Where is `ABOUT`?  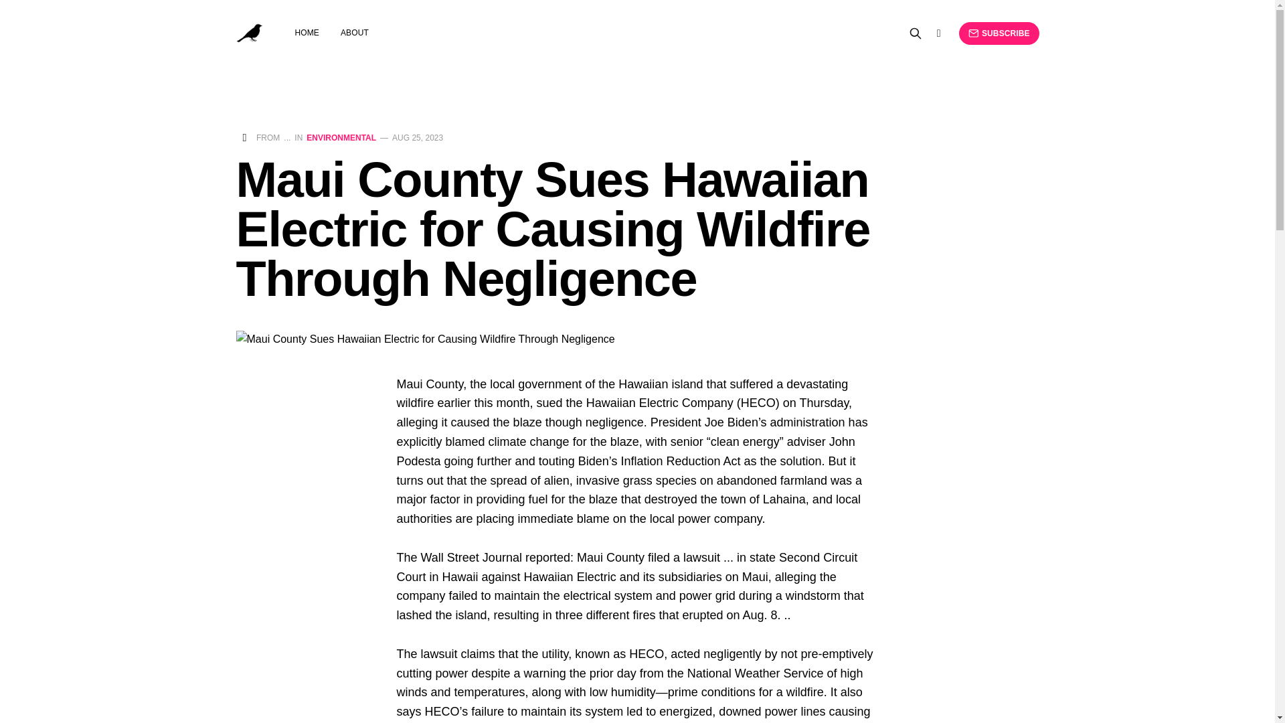 ABOUT is located at coordinates (355, 33).